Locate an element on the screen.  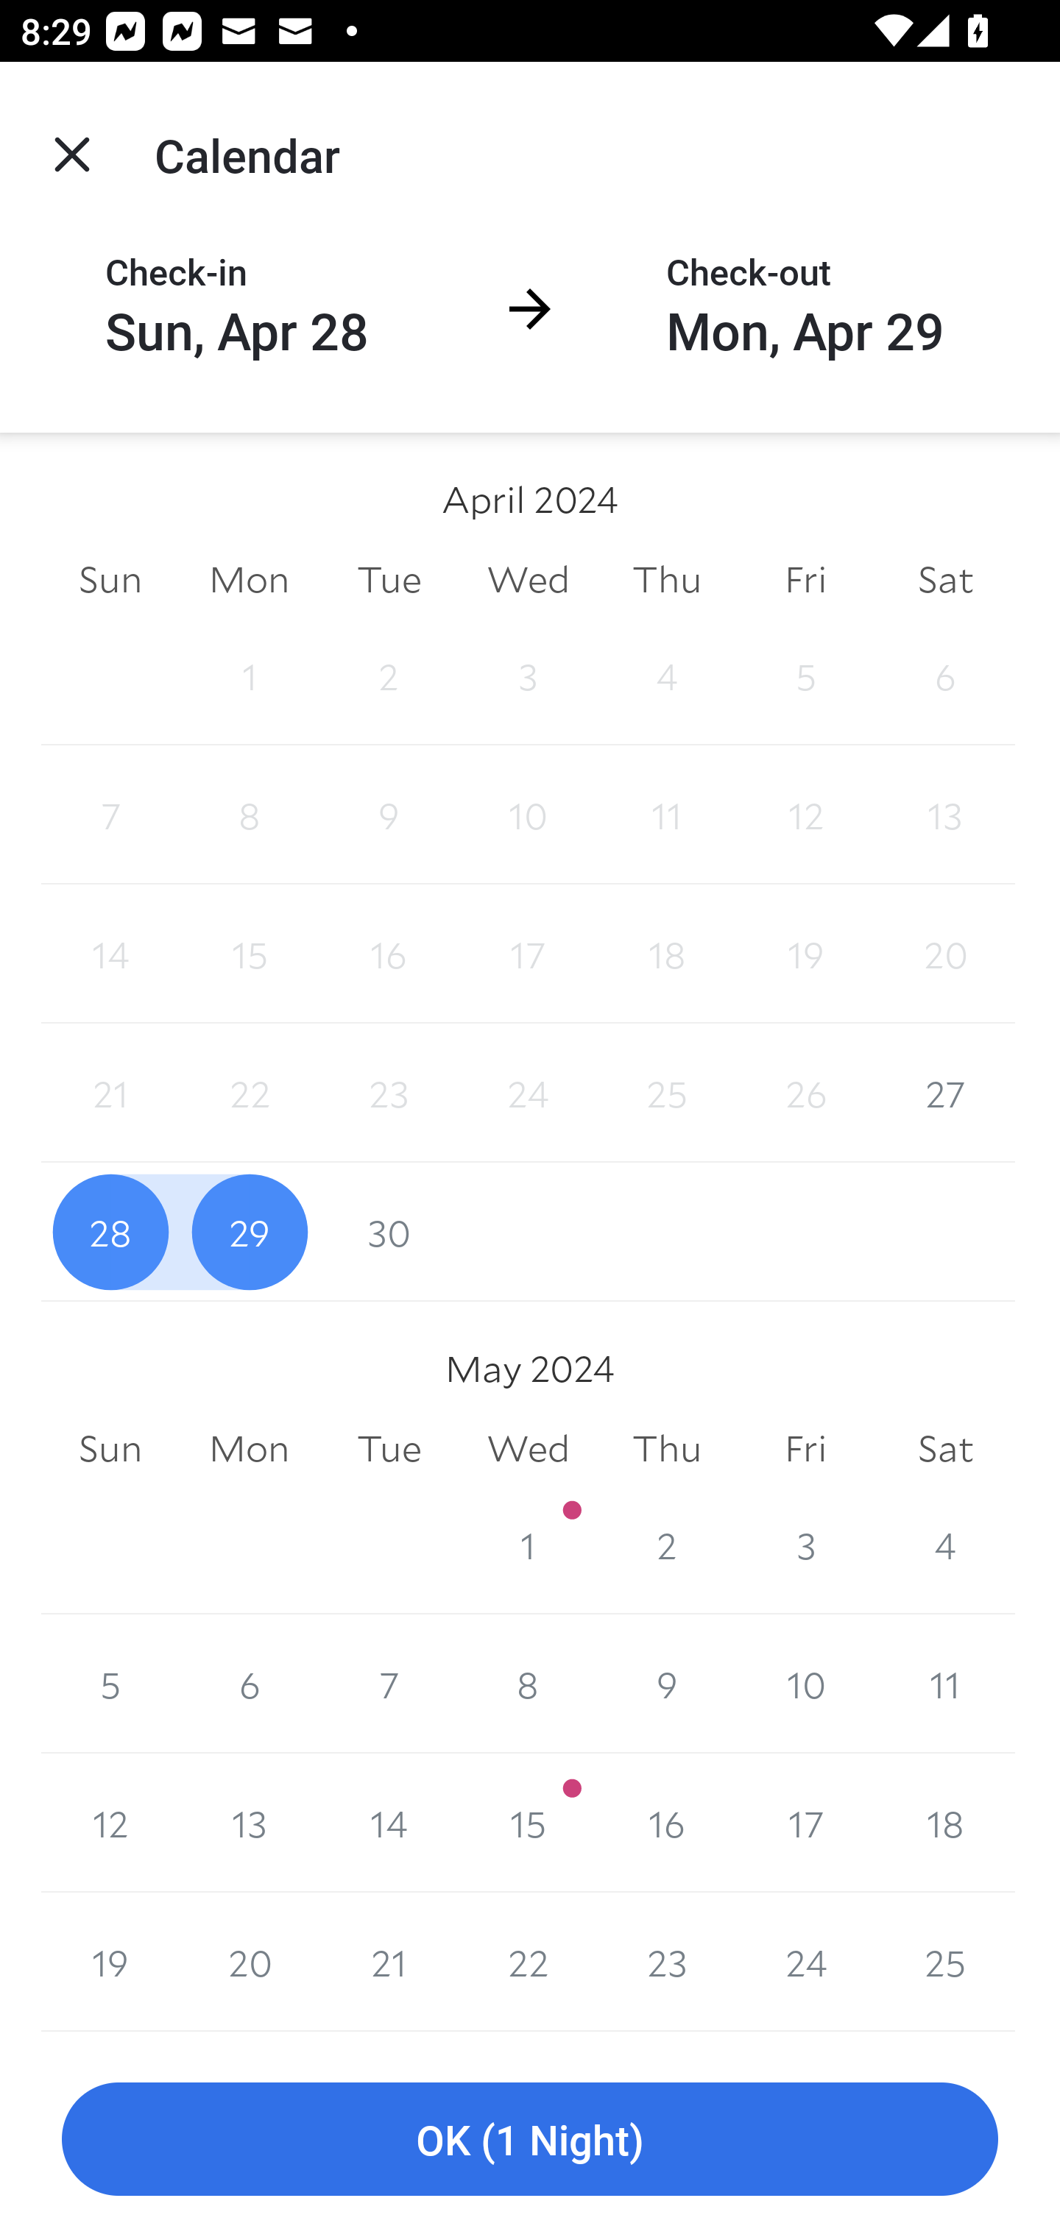
25 25 April 2024 is located at coordinates (667, 1093).